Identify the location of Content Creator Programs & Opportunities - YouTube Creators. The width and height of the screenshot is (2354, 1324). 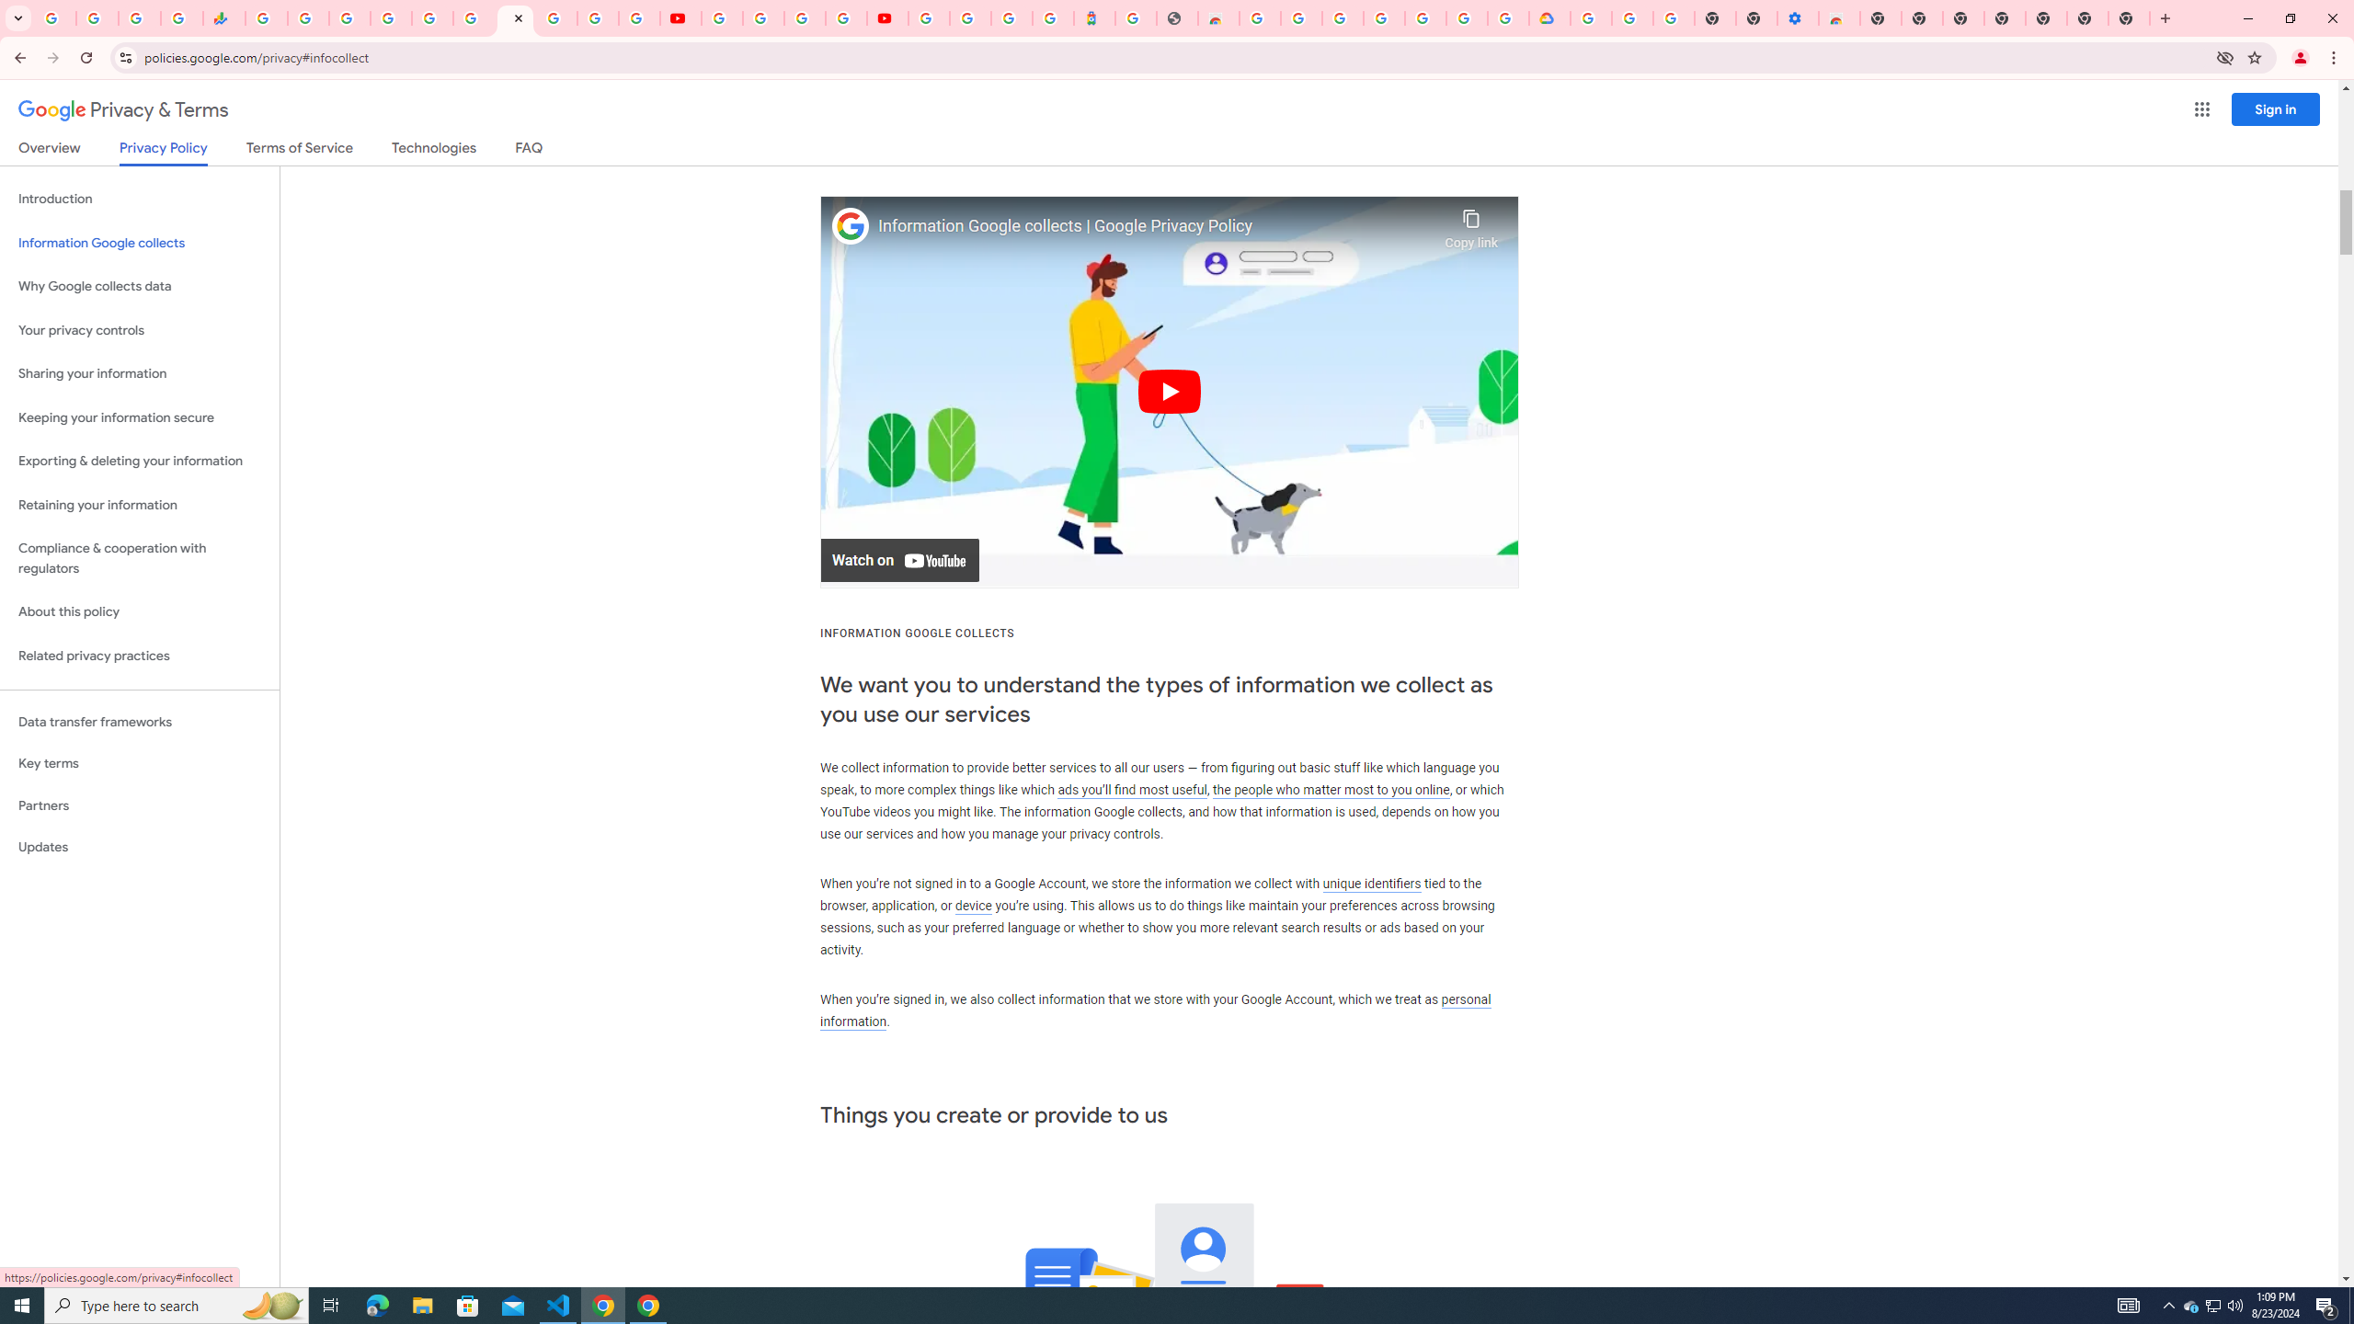
(886, 18).